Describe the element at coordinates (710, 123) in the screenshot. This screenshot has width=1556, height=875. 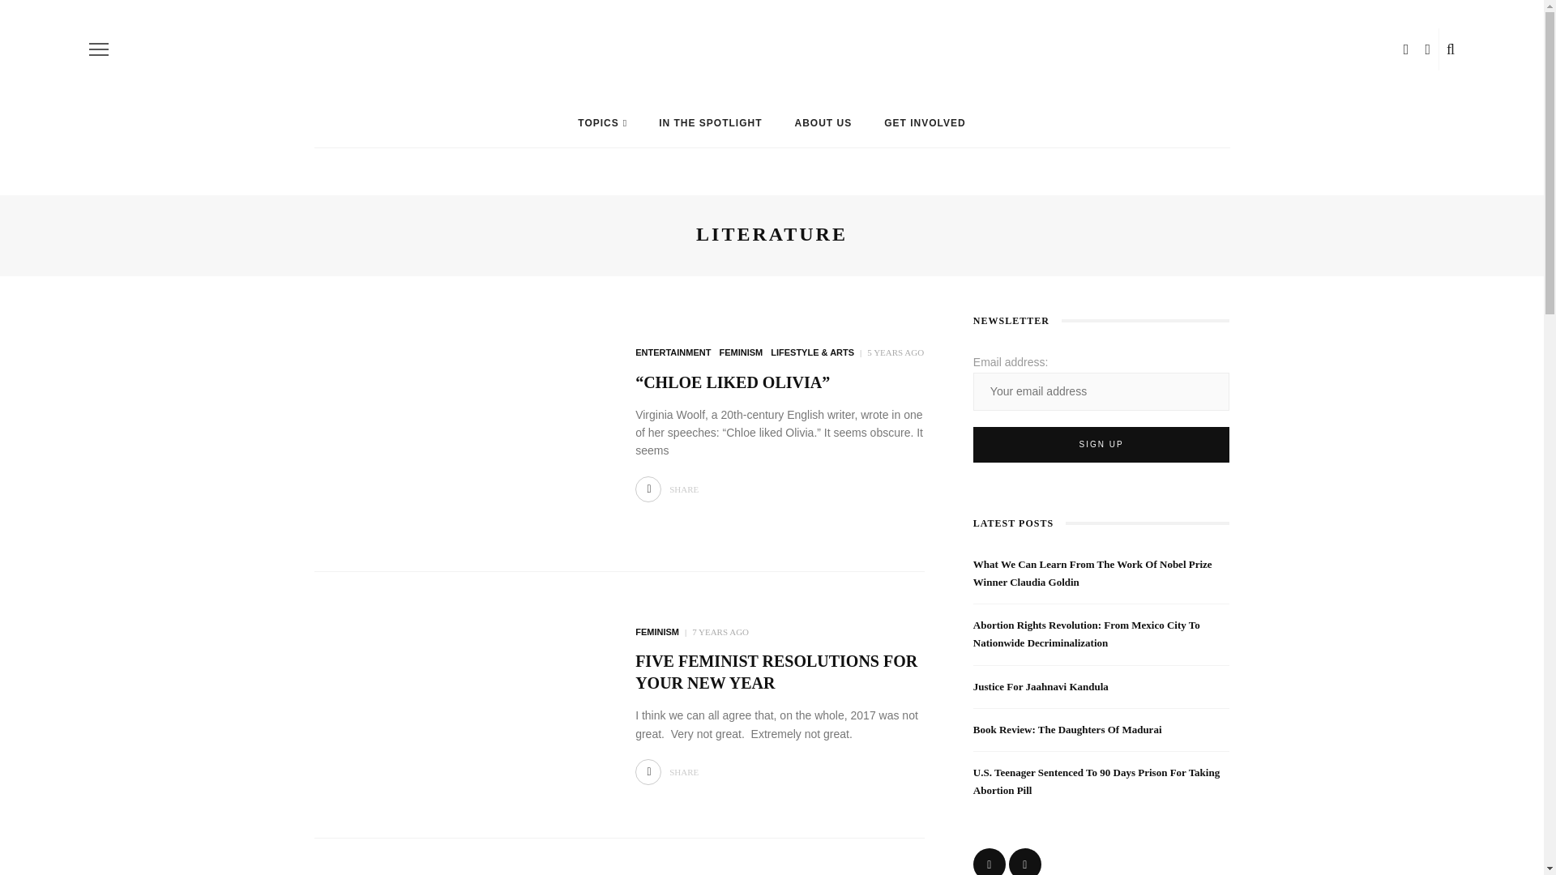
I see `IN THE SPOTLIGHT` at that location.